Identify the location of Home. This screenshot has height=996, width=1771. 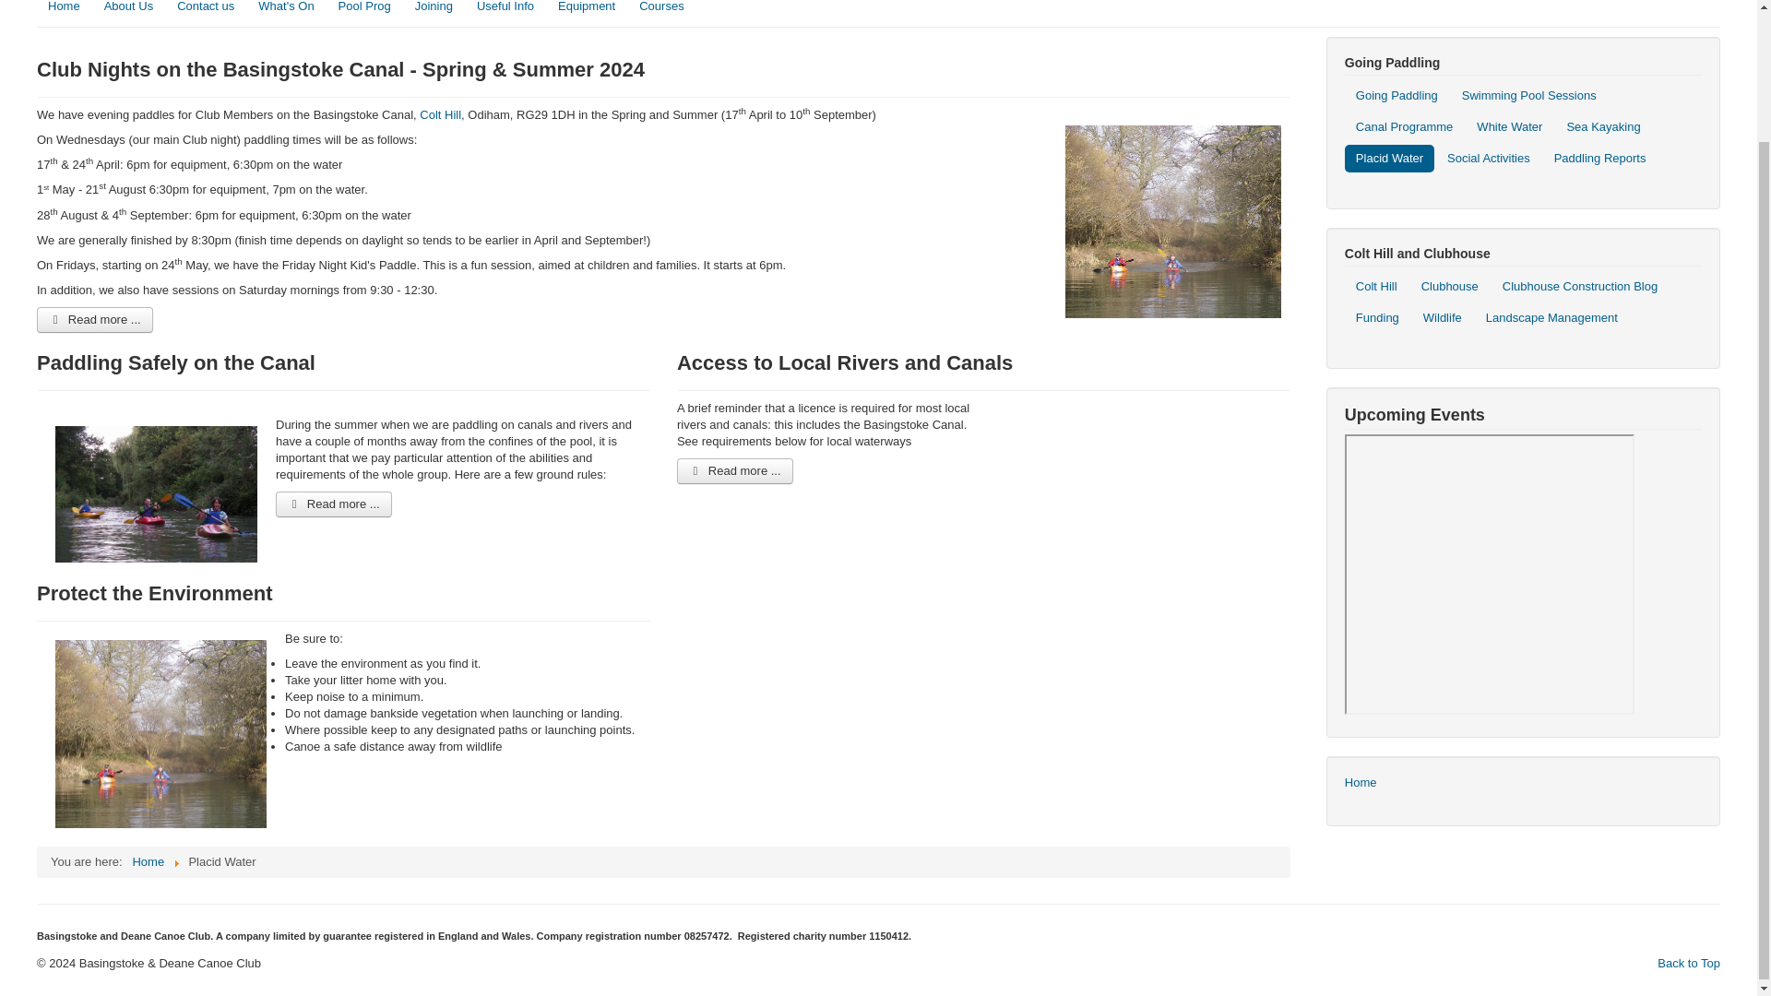
(65, 9).